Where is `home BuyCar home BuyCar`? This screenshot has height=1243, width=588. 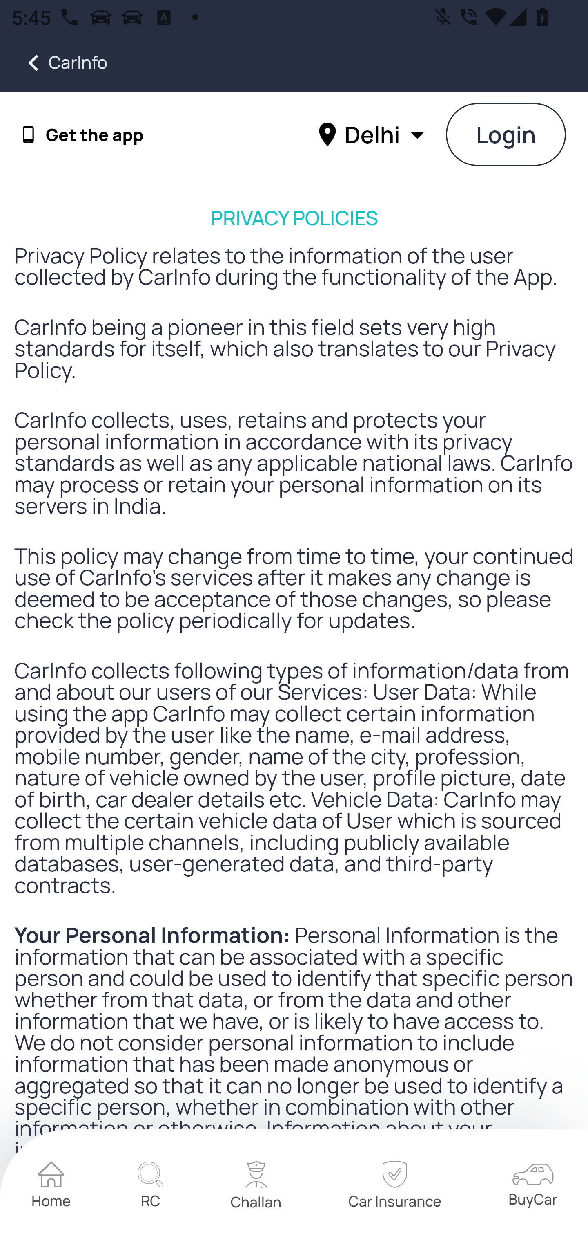
home BuyCar home BuyCar is located at coordinates (532, 1186).